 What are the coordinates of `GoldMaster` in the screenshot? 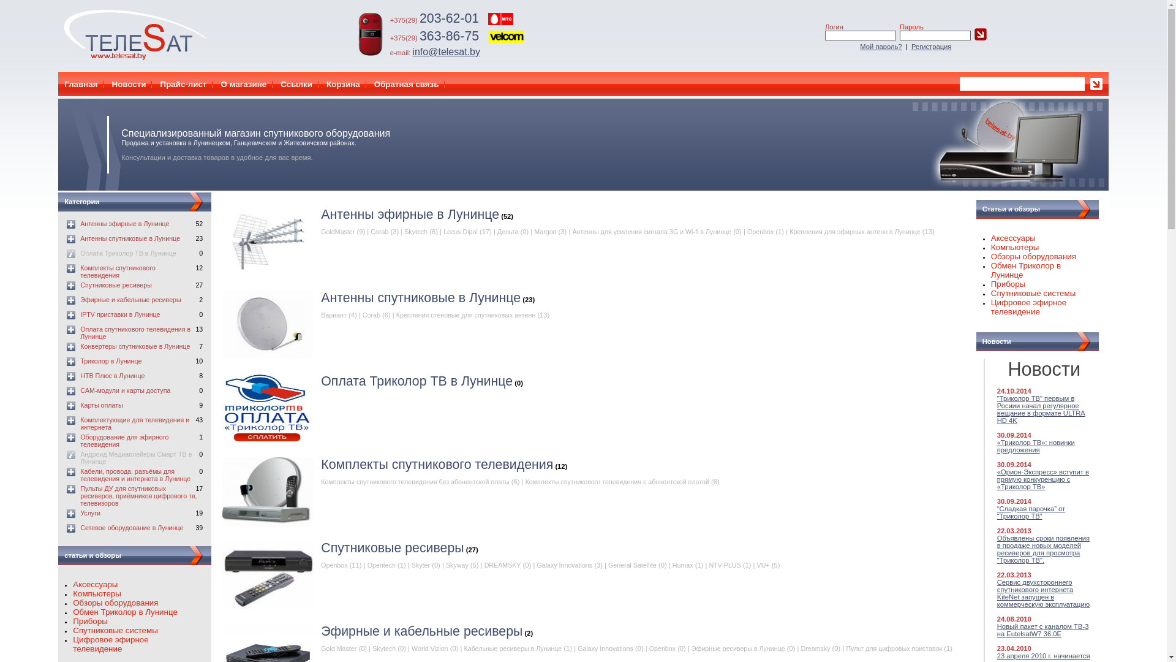 It's located at (338, 232).